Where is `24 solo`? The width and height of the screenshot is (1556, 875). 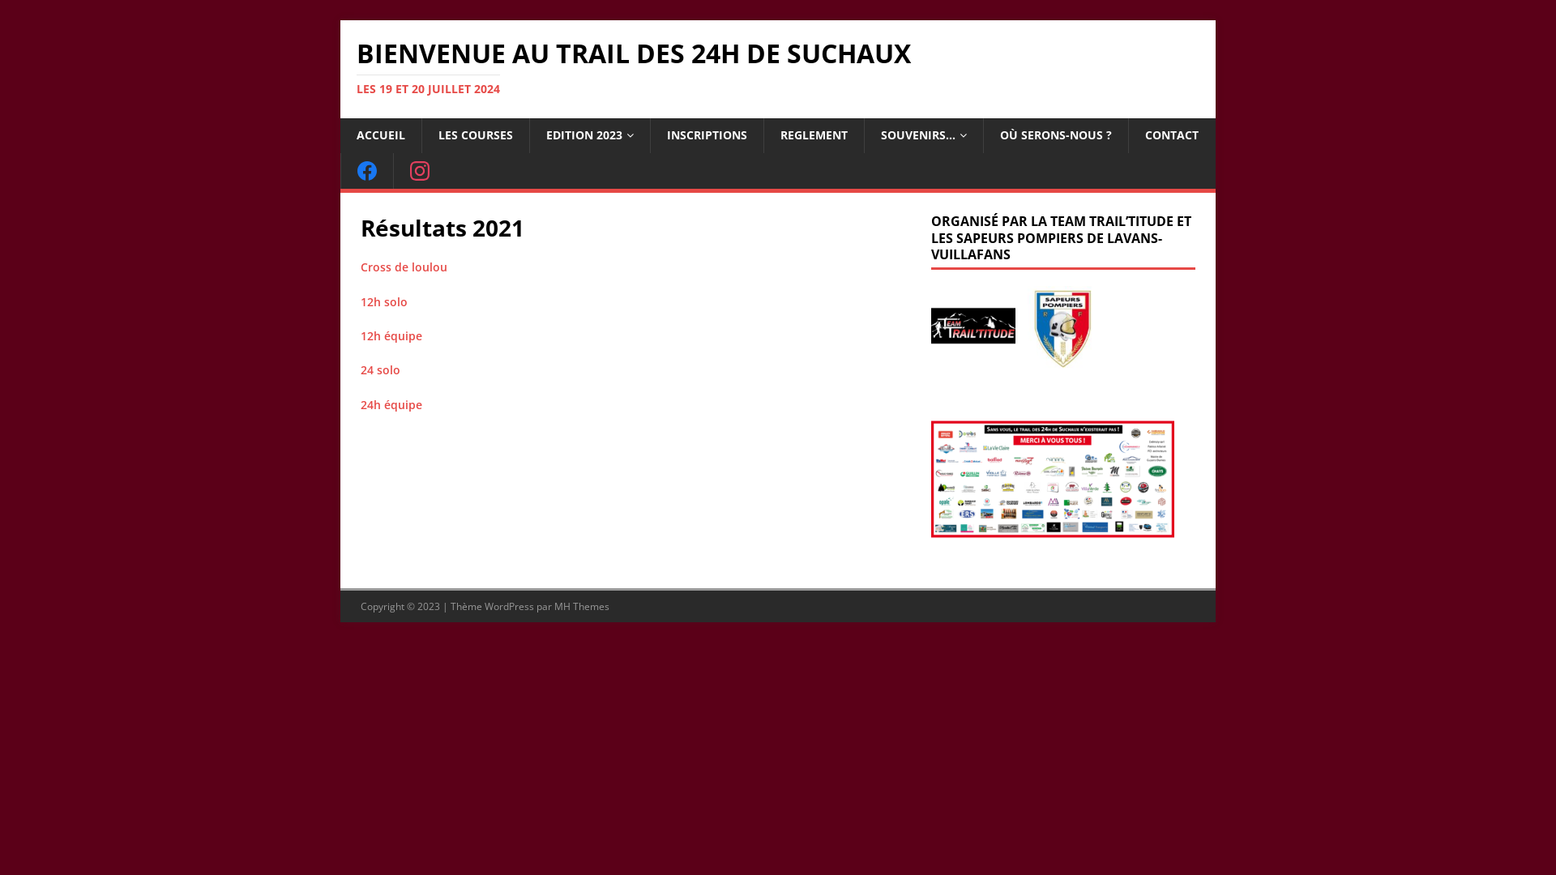 24 solo is located at coordinates (380, 369).